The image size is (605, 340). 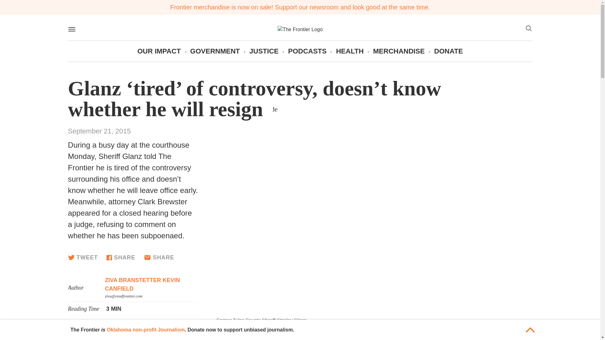 I want to click on MERCHANDISE, so click(x=399, y=51).